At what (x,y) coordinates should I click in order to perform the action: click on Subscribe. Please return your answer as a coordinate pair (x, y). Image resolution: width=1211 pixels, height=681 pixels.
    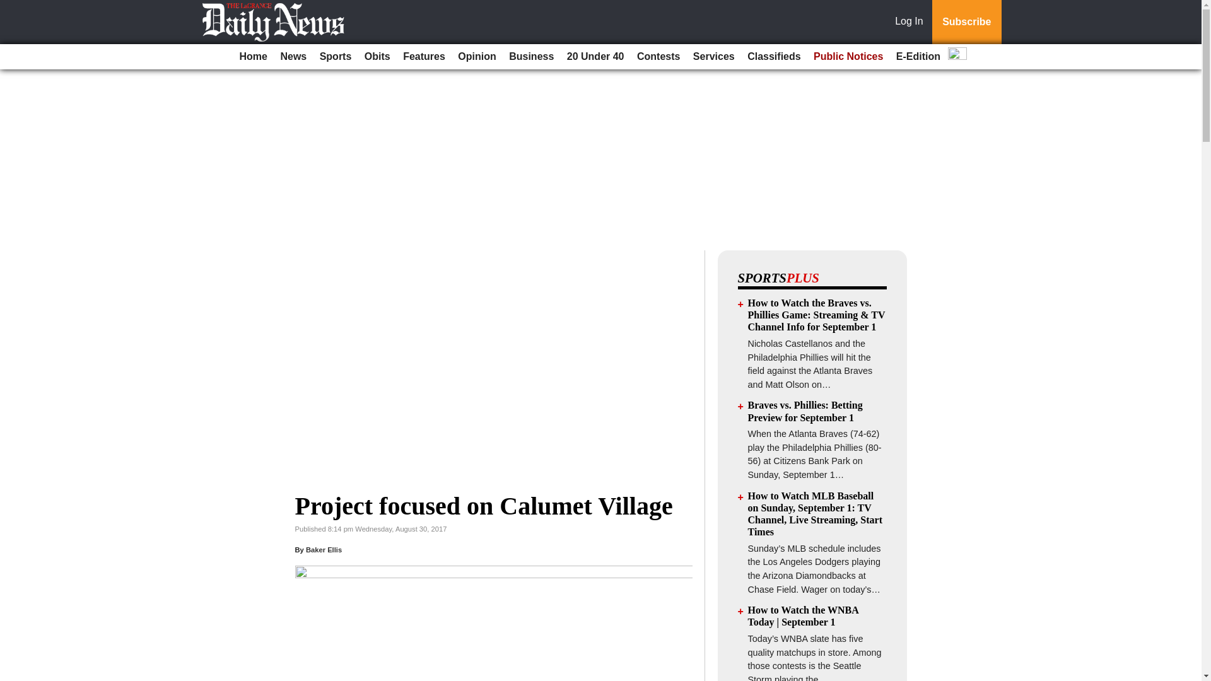
    Looking at the image, I should click on (966, 22).